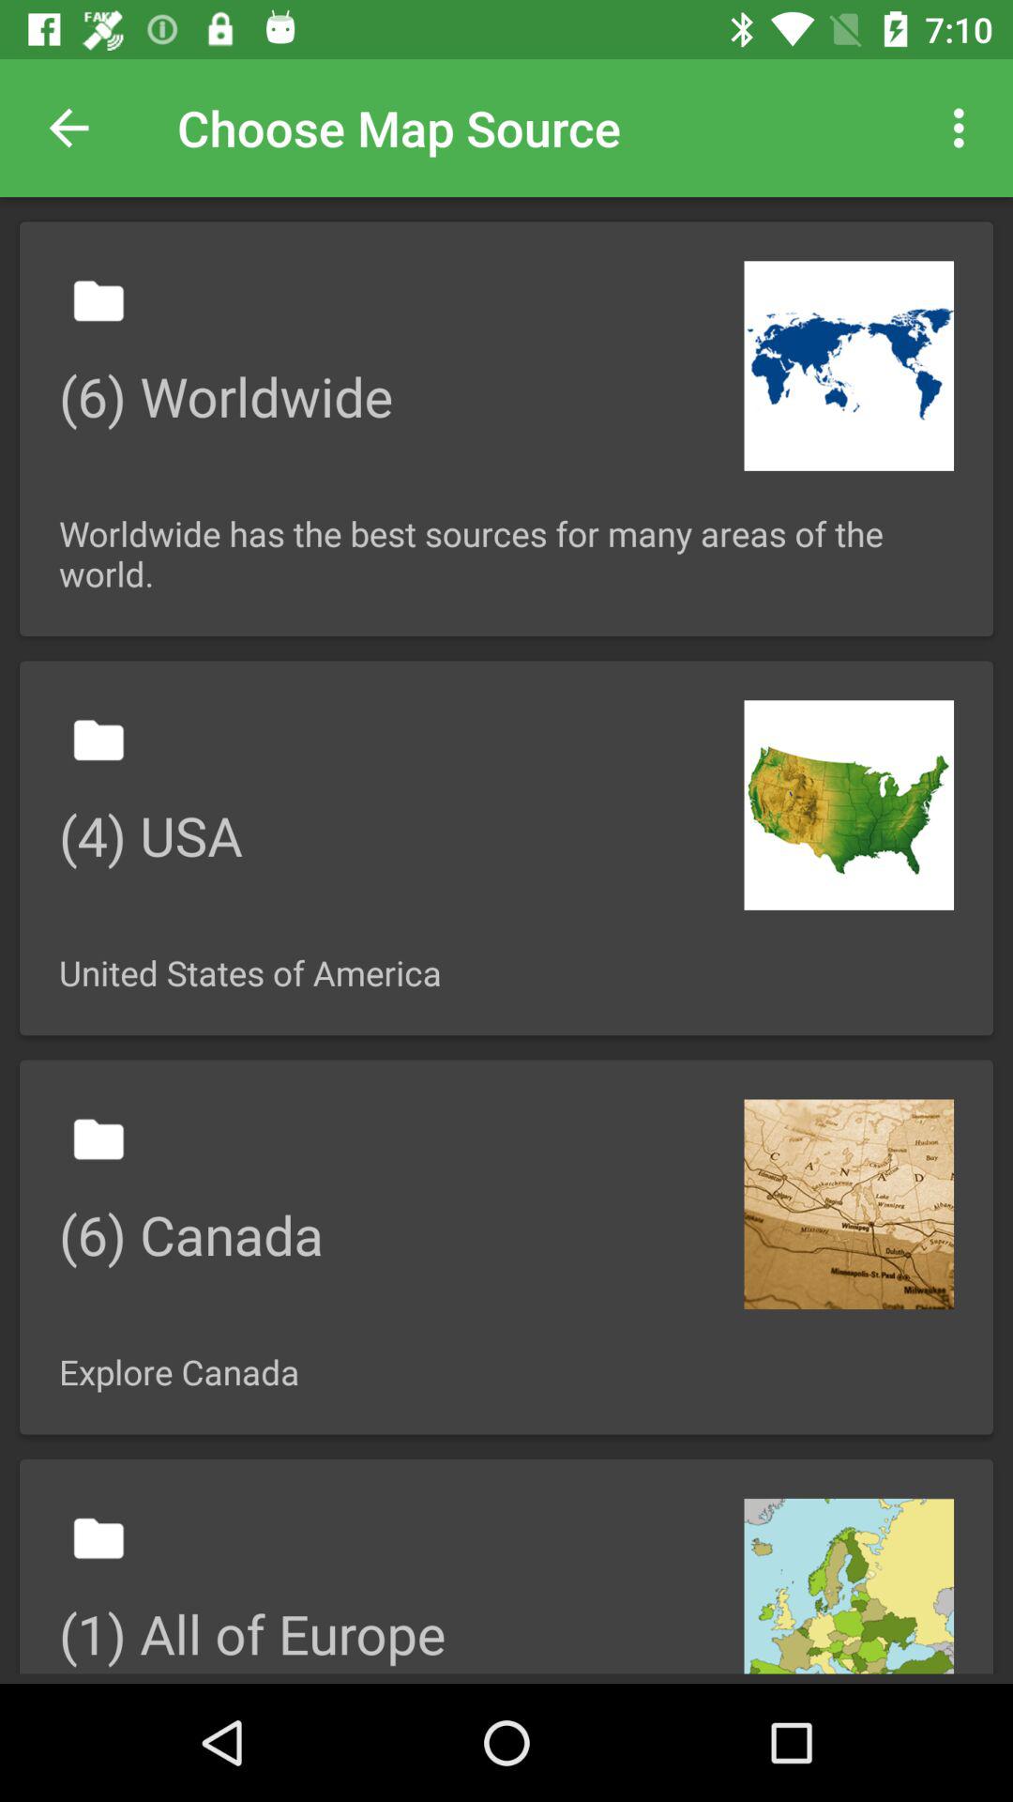 The width and height of the screenshot is (1013, 1802). I want to click on click on the third option, so click(506, 1247).